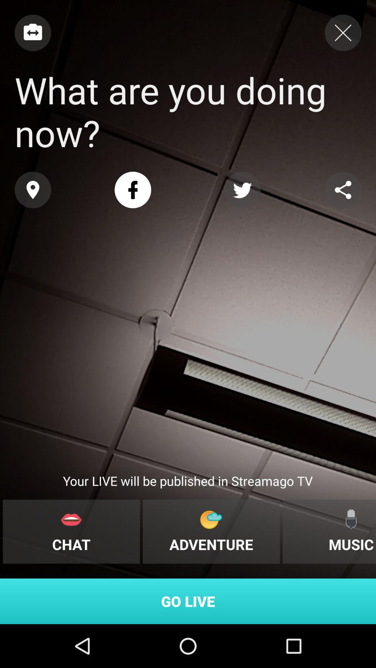 This screenshot has height=668, width=376. Describe the element at coordinates (343, 33) in the screenshot. I see `close screen` at that location.